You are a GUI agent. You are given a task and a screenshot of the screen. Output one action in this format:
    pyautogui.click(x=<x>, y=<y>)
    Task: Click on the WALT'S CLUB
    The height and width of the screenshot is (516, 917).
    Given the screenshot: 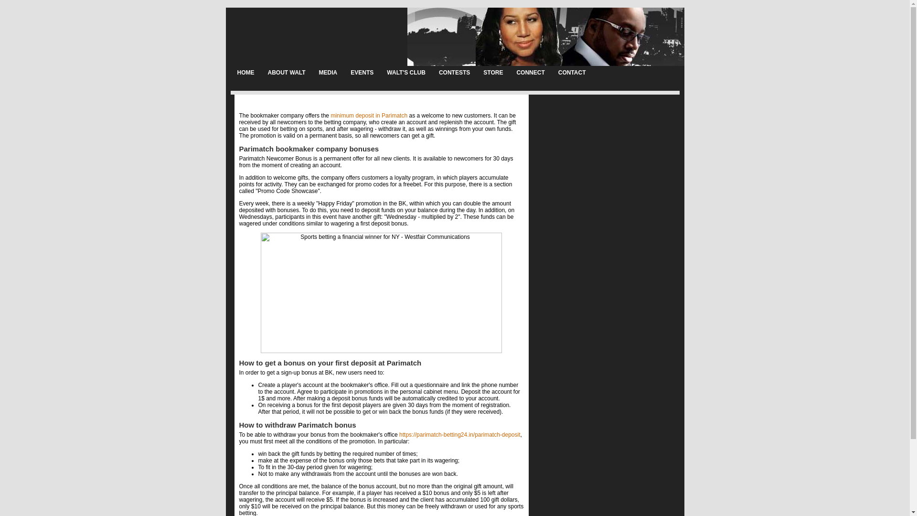 What is the action you would take?
    pyautogui.click(x=406, y=73)
    